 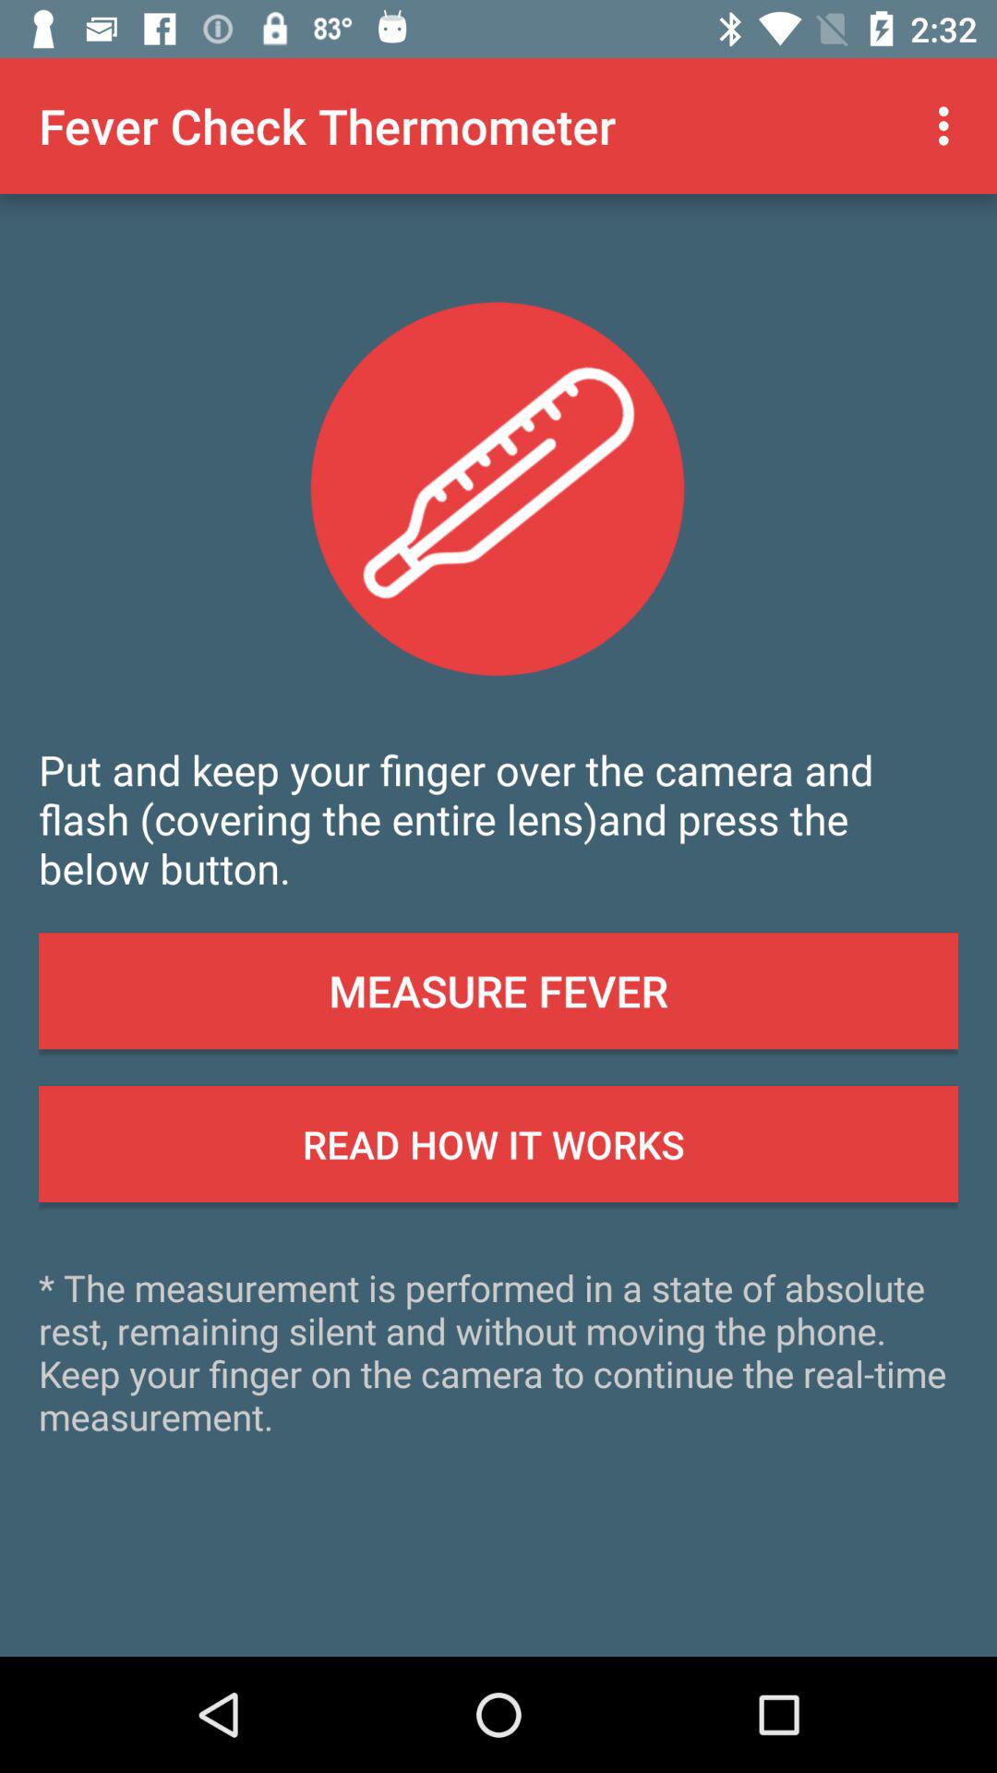 I want to click on turn on app above the the measurement is icon, so click(x=498, y=1144).